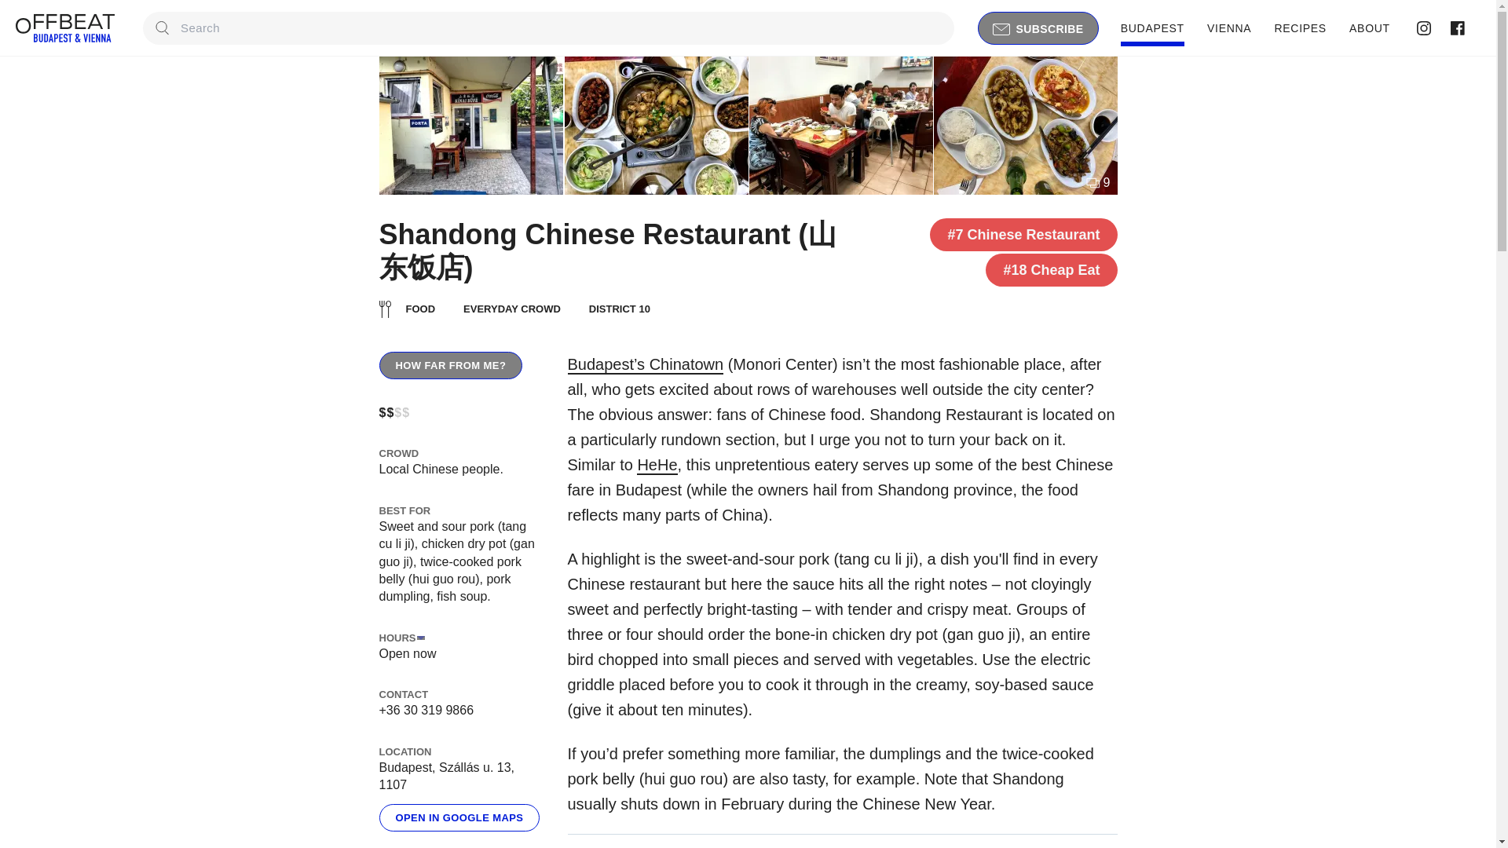 The image size is (1508, 848). What do you see at coordinates (449, 365) in the screenshot?
I see `HOW FAR FROM ME?` at bounding box center [449, 365].